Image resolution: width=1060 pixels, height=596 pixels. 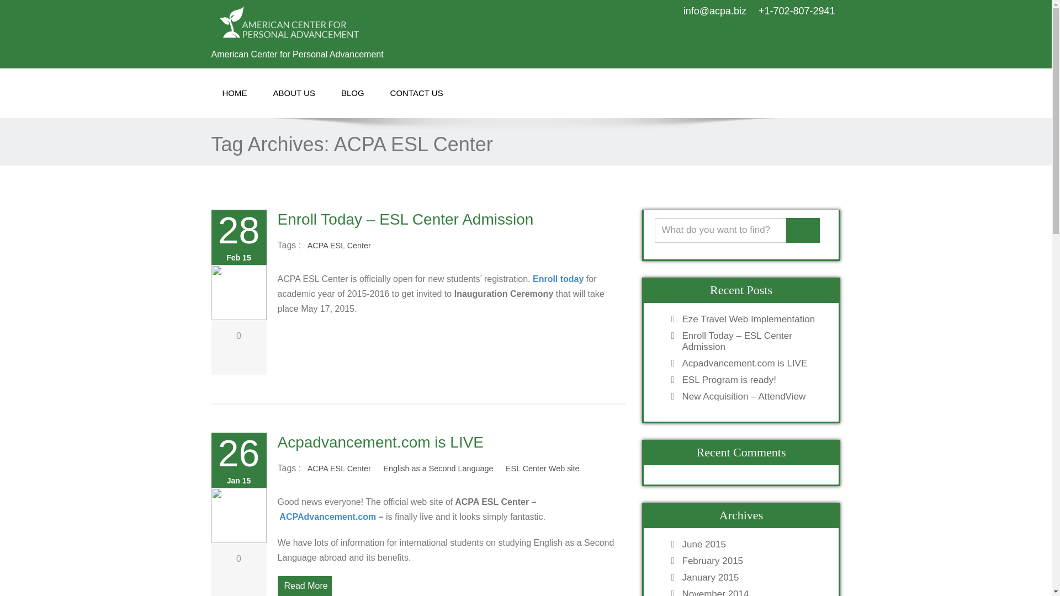 I want to click on ACPAdvancement.com, so click(x=328, y=517).